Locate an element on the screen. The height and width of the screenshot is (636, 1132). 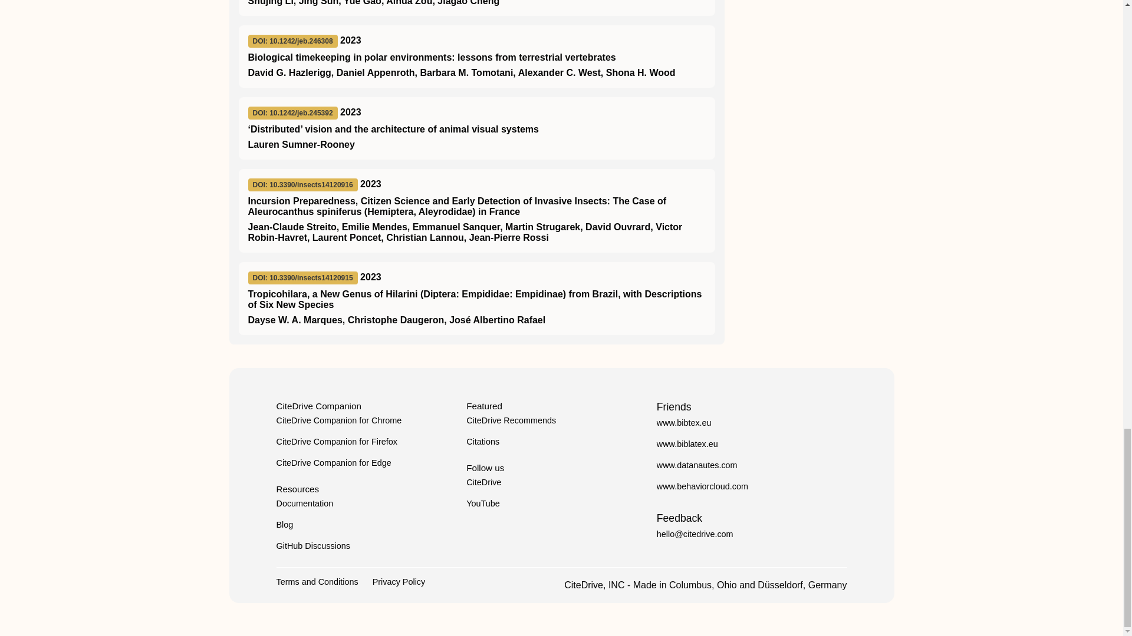
CiteDrive Companion for Edge is located at coordinates (333, 462).